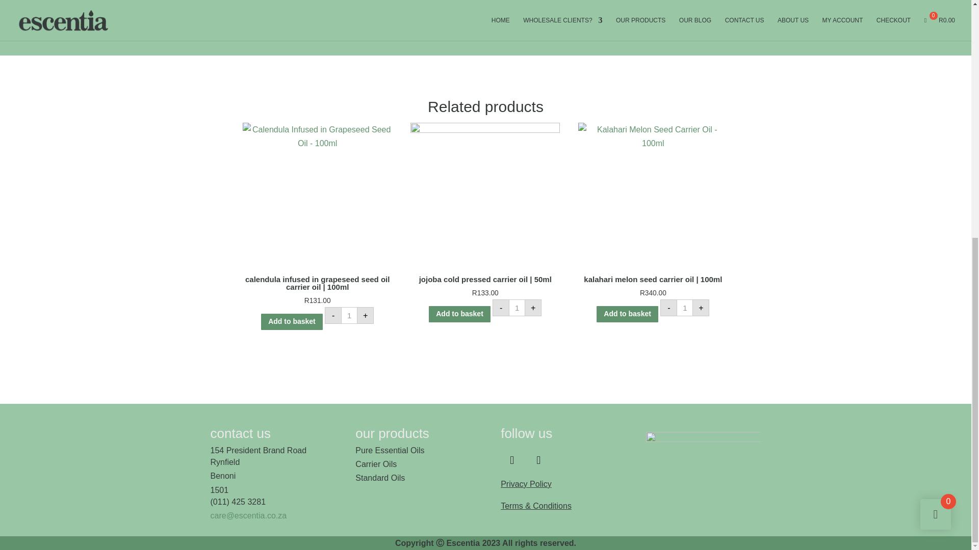  I want to click on Qty, so click(517, 308).